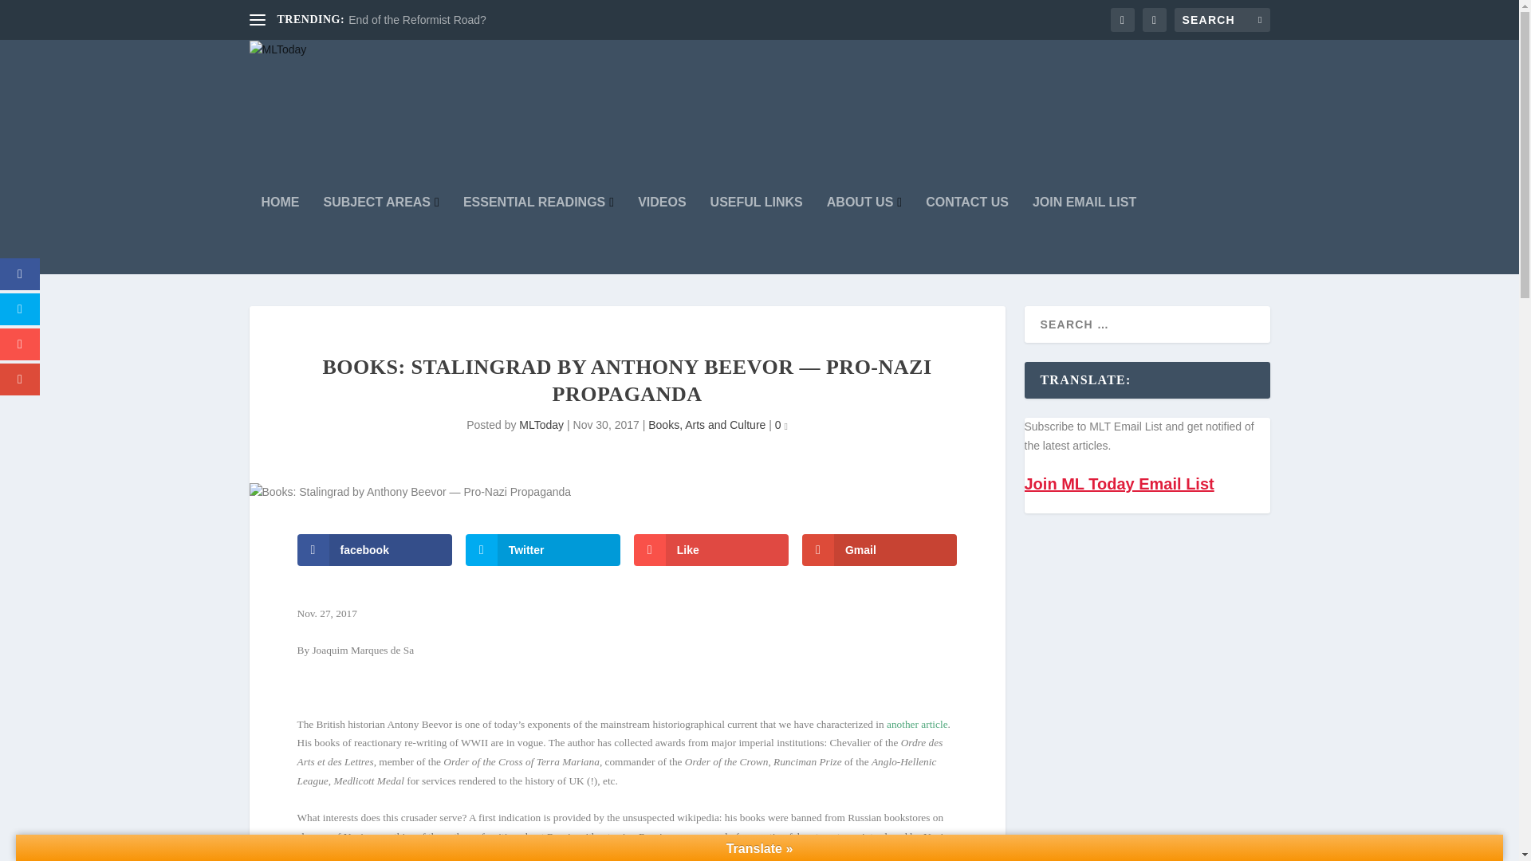 The height and width of the screenshot is (861, 1531). I want to click on Posts by MLToday, so click(541, 424).